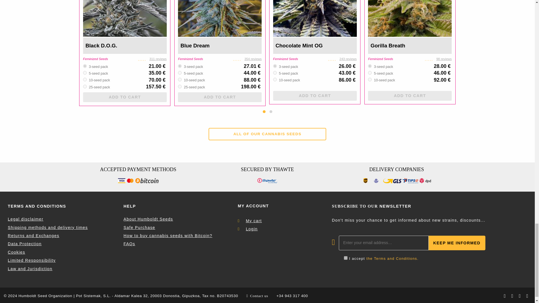 The width and height of the screenshot is (539, 303). Describe the element at coordinates (180, 72) in the screenshot. I see `HS0017` at that location.